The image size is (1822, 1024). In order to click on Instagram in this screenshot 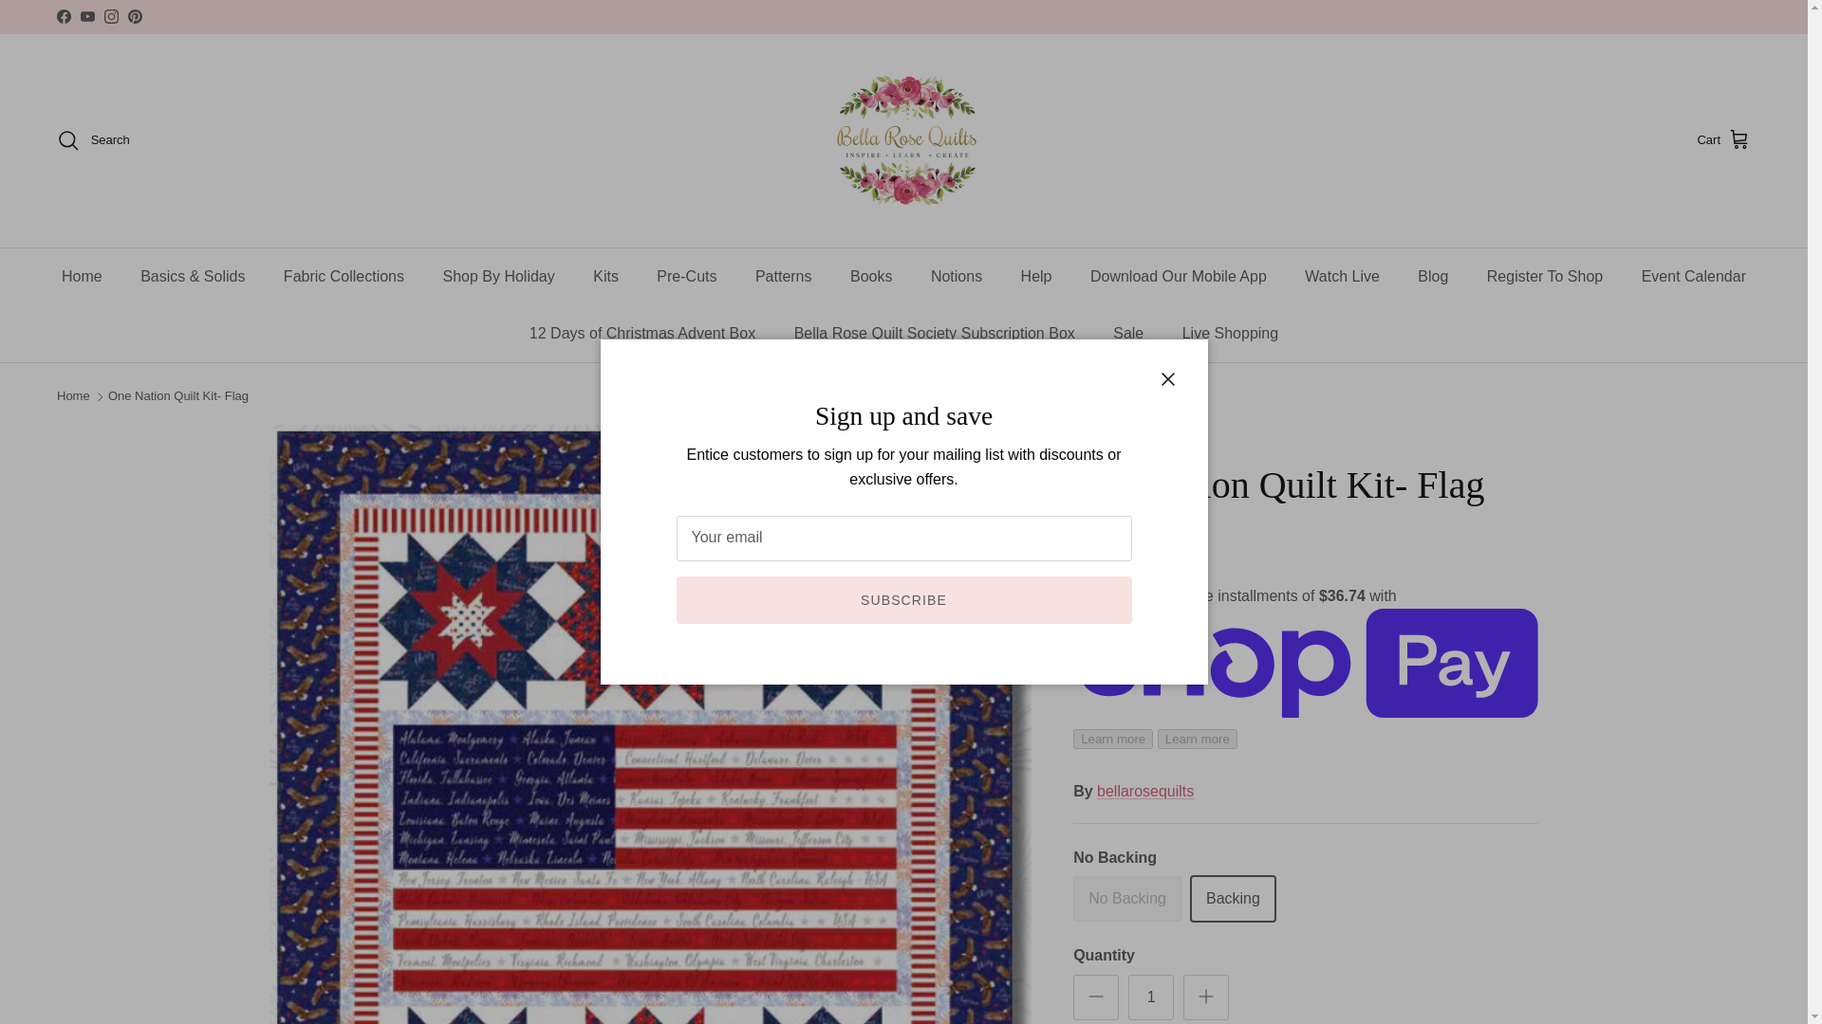, I will do `click(110, 15)`.